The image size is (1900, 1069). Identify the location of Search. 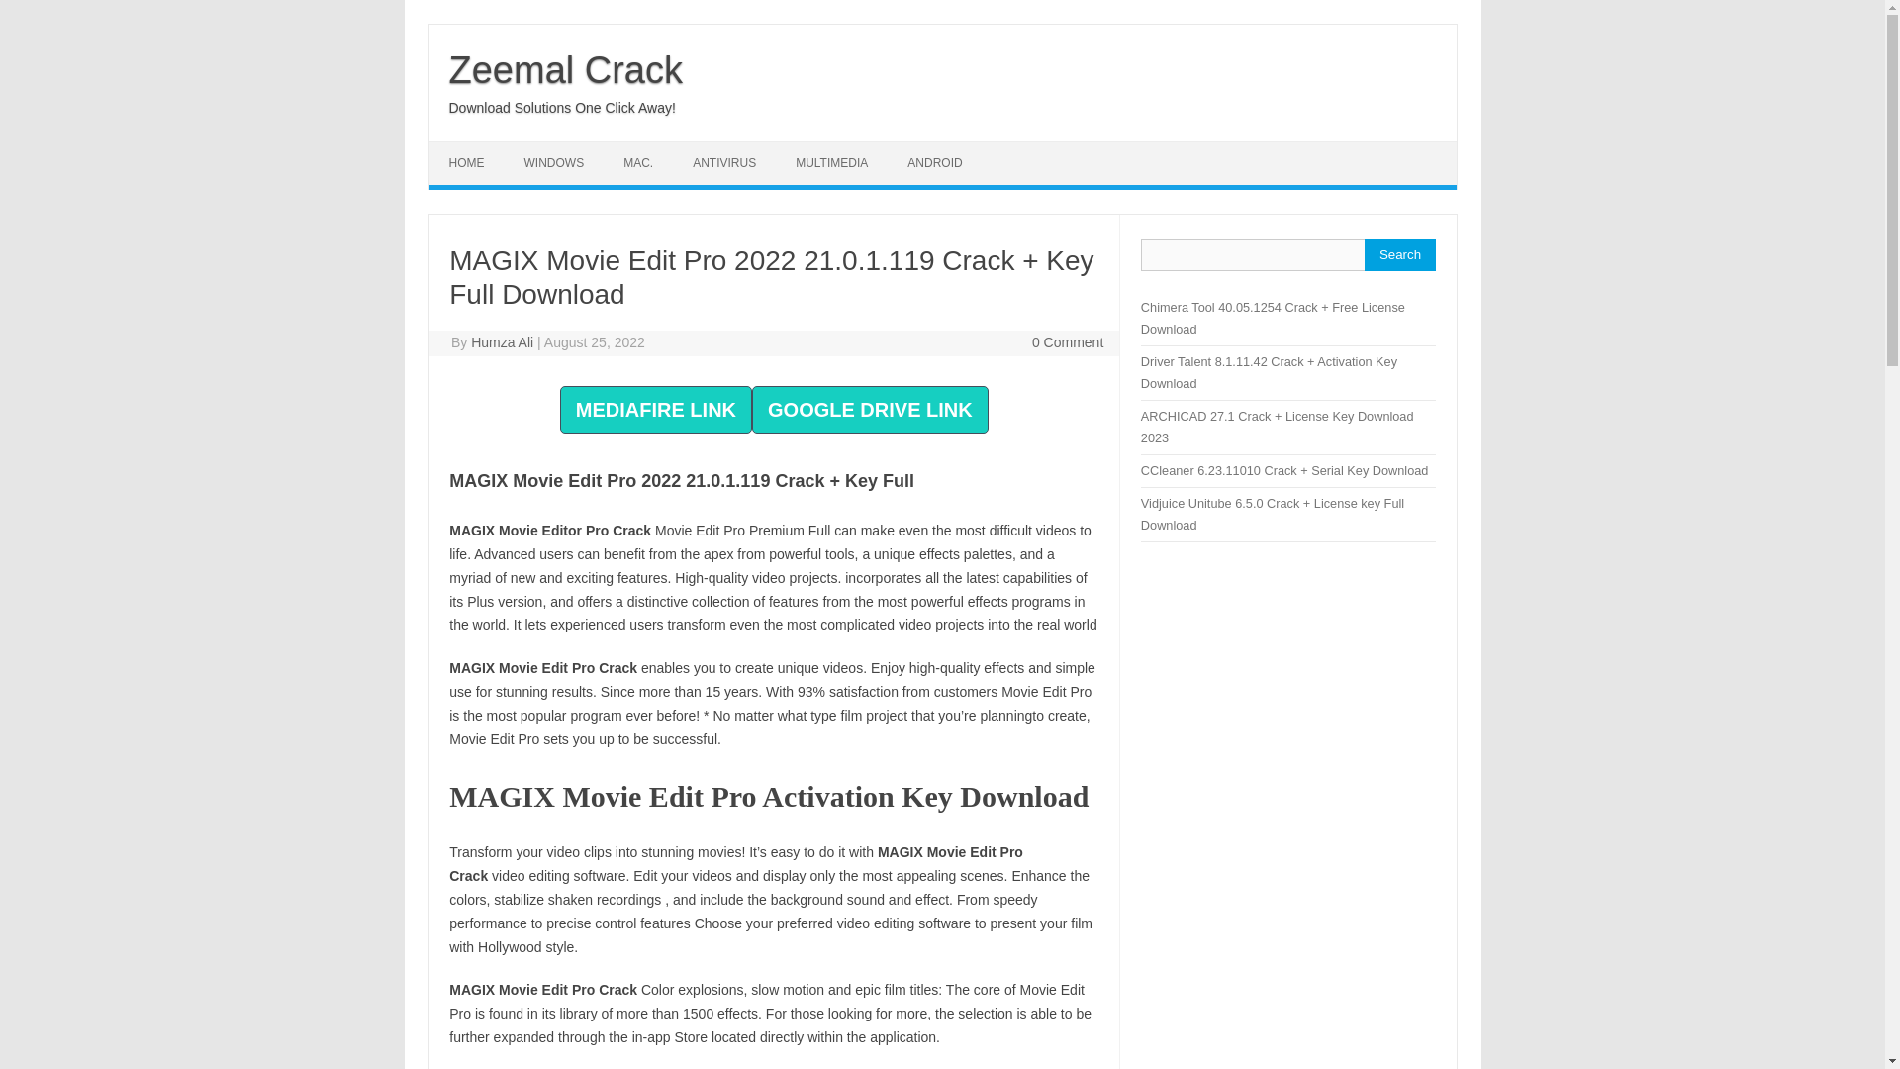
(1399, 254).